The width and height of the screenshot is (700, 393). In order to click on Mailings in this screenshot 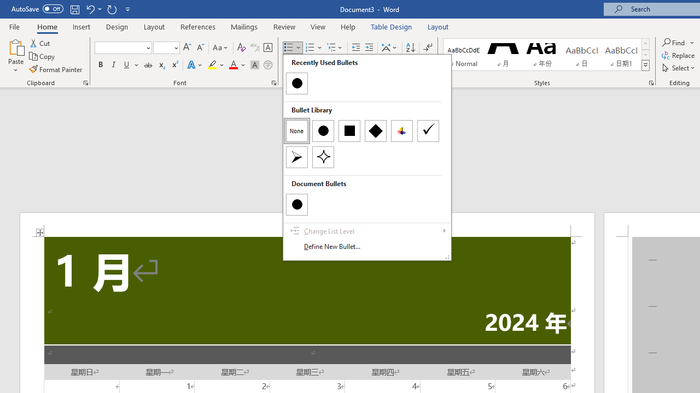, I will do `click(244, 26)`.